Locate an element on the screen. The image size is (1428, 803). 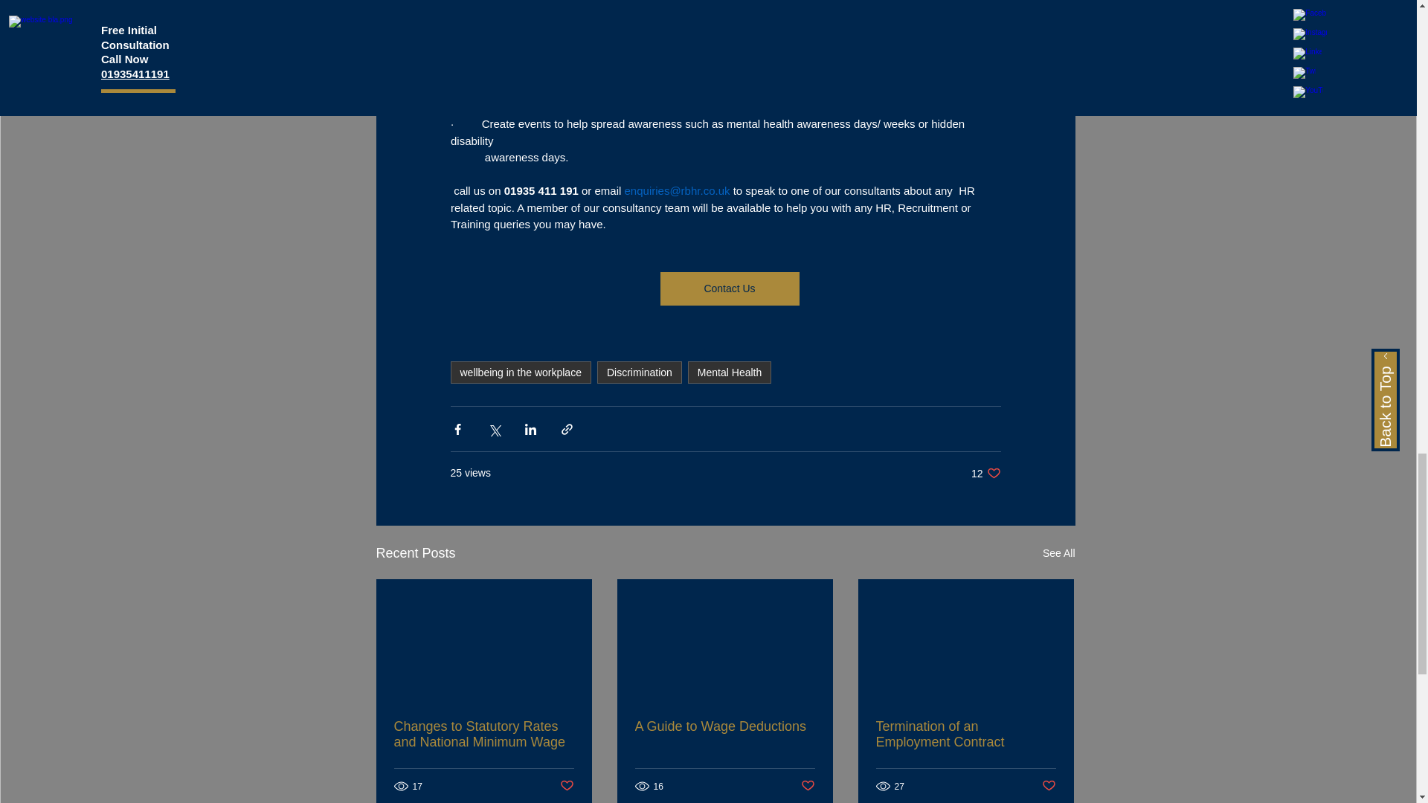
Post not marked as liked is located at coordinates (567, 786).